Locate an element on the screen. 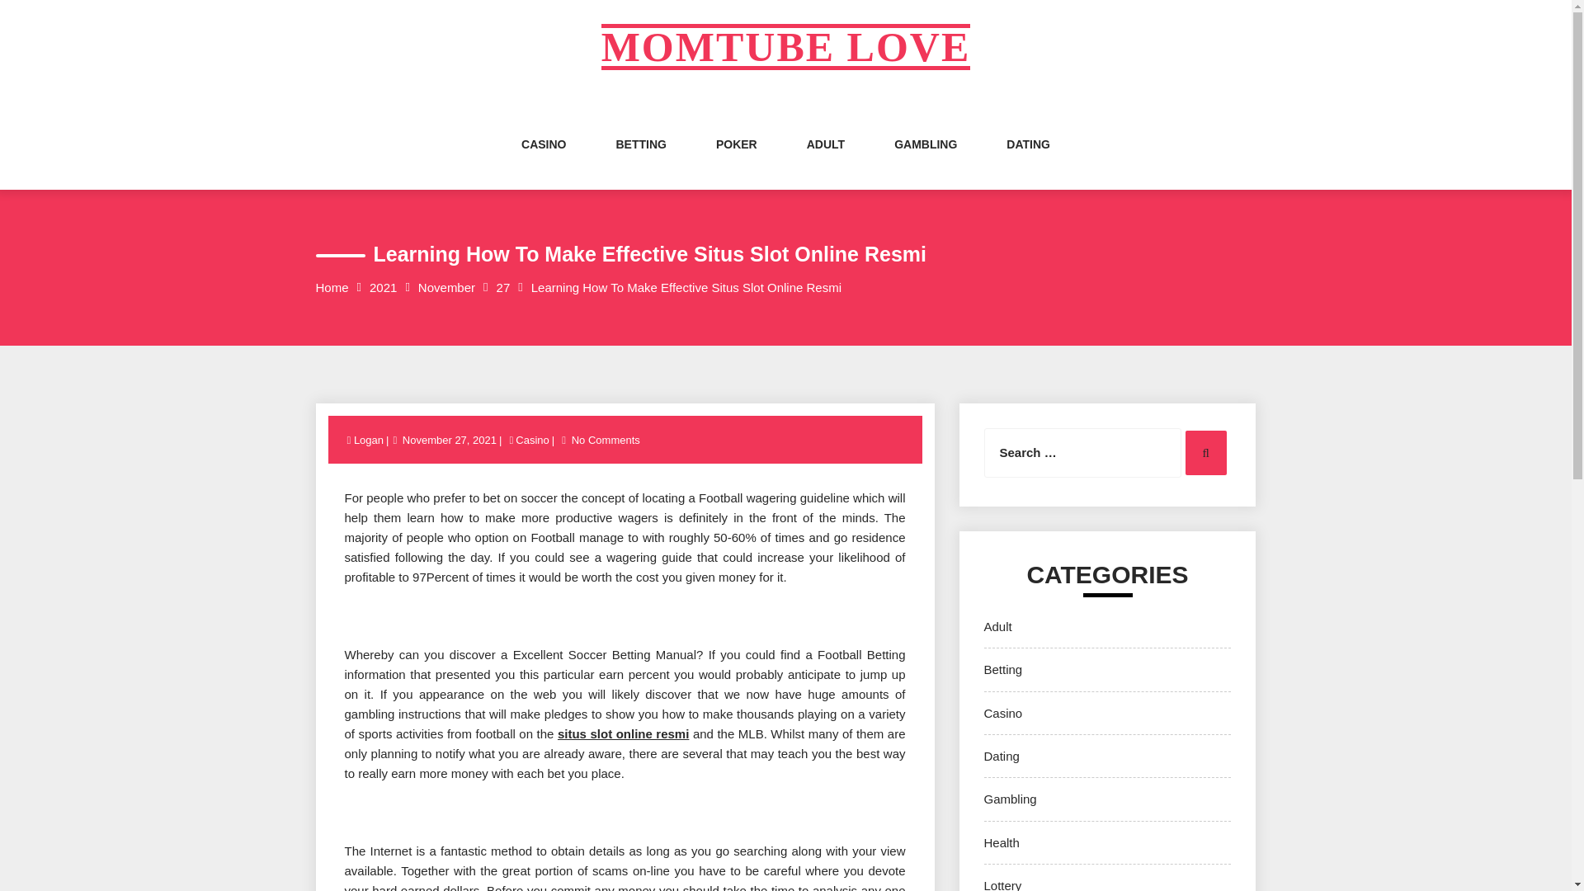 The height and width of the screenshot is (891, 1584). No Comments is located at coordinates (606, 440).